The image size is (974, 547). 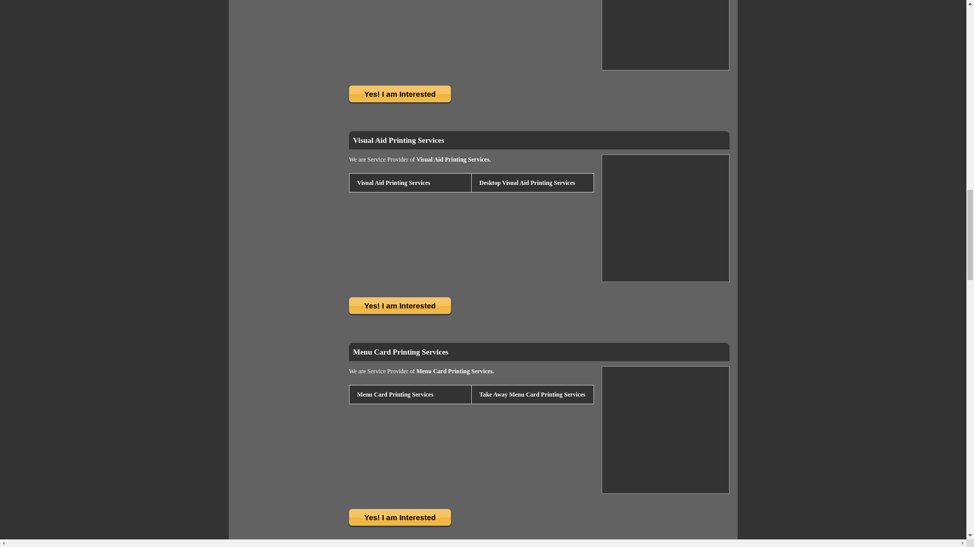 I want to click on Visual Aid Printing Services, so click(x=393, y=182).